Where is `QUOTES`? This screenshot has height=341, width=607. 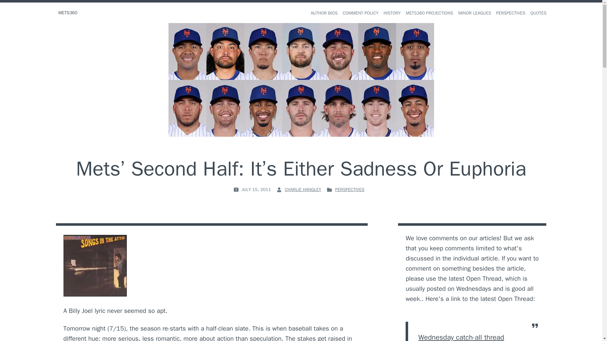
QUOTES is located at coordinates (539, 13).